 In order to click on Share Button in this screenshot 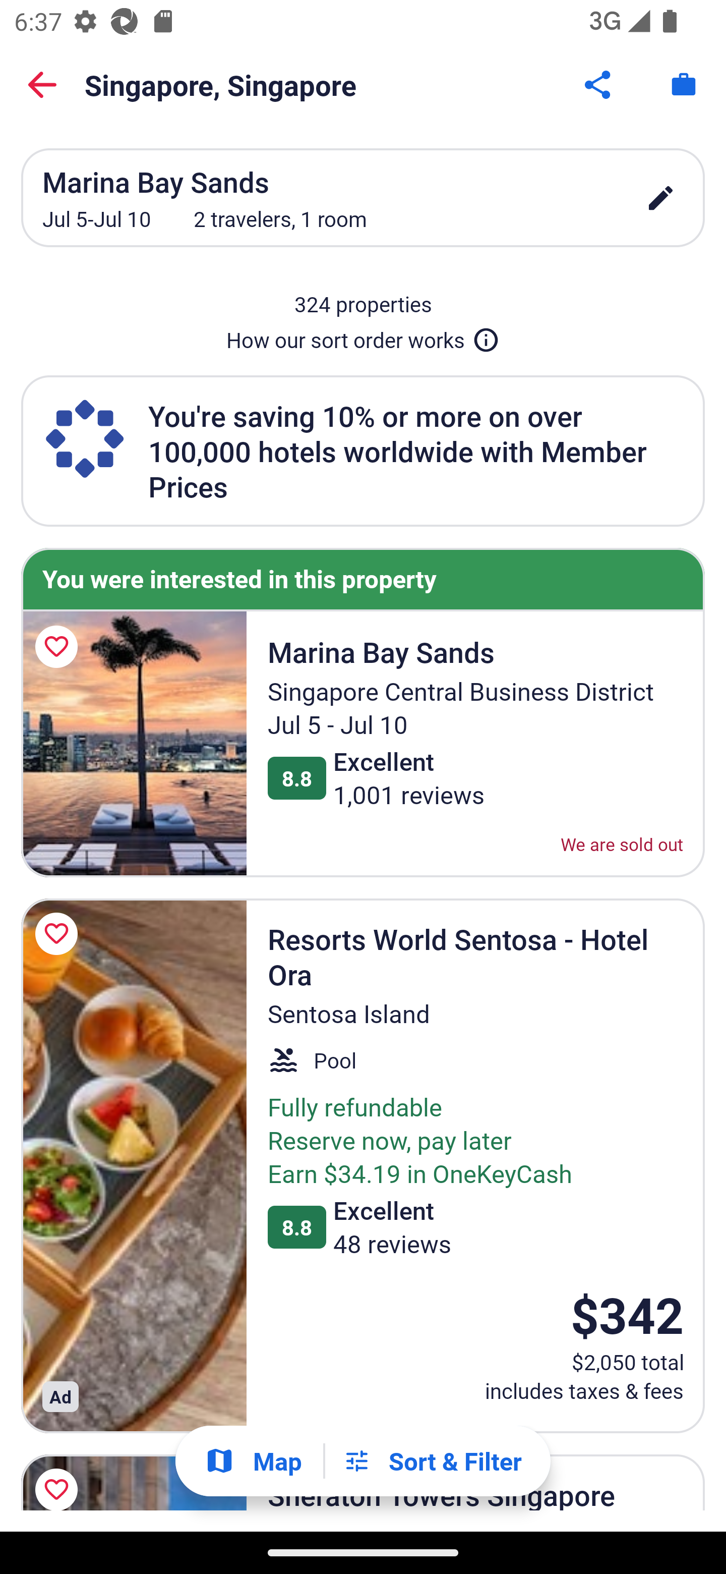, I will do `click(599, 85)`.